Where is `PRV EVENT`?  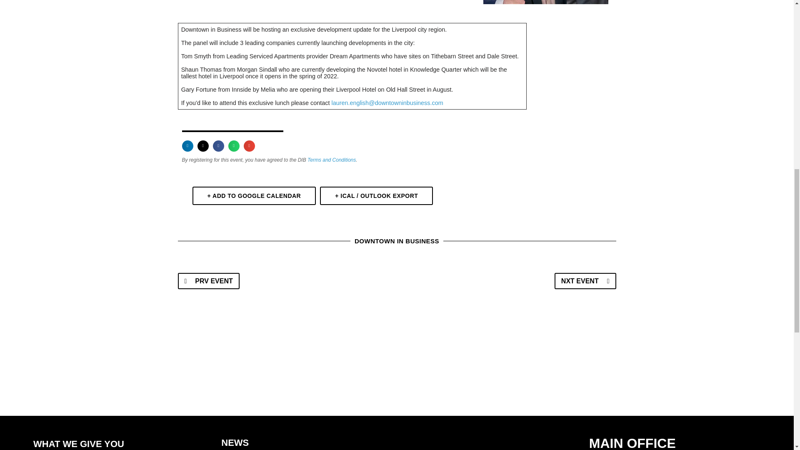
PRV EVENT is located at coordinates (208, 281).